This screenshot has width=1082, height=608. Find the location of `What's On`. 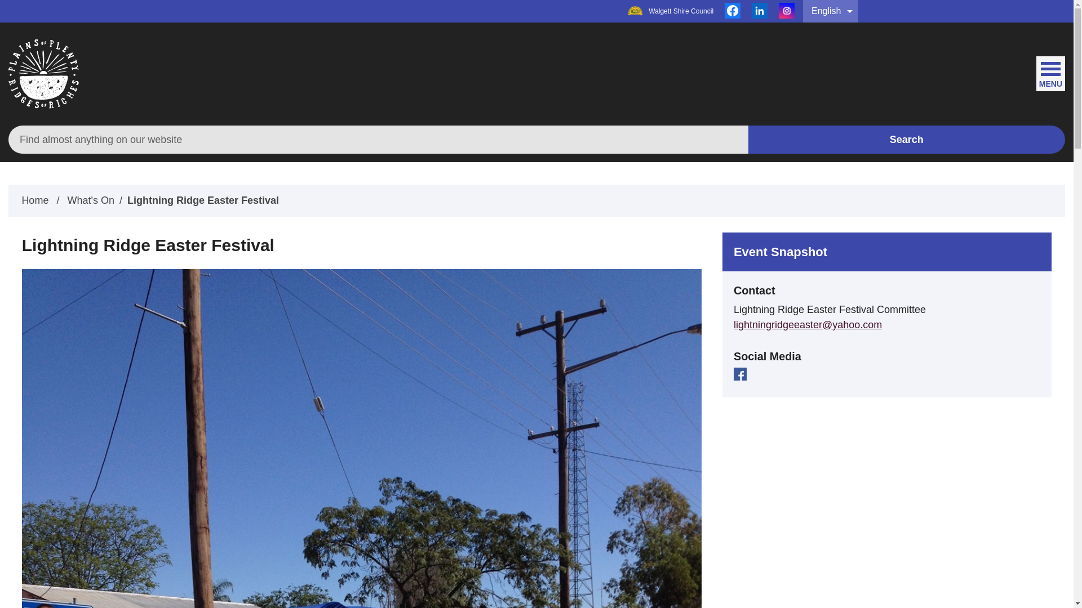

What's On is located at coordinates (90, 200).